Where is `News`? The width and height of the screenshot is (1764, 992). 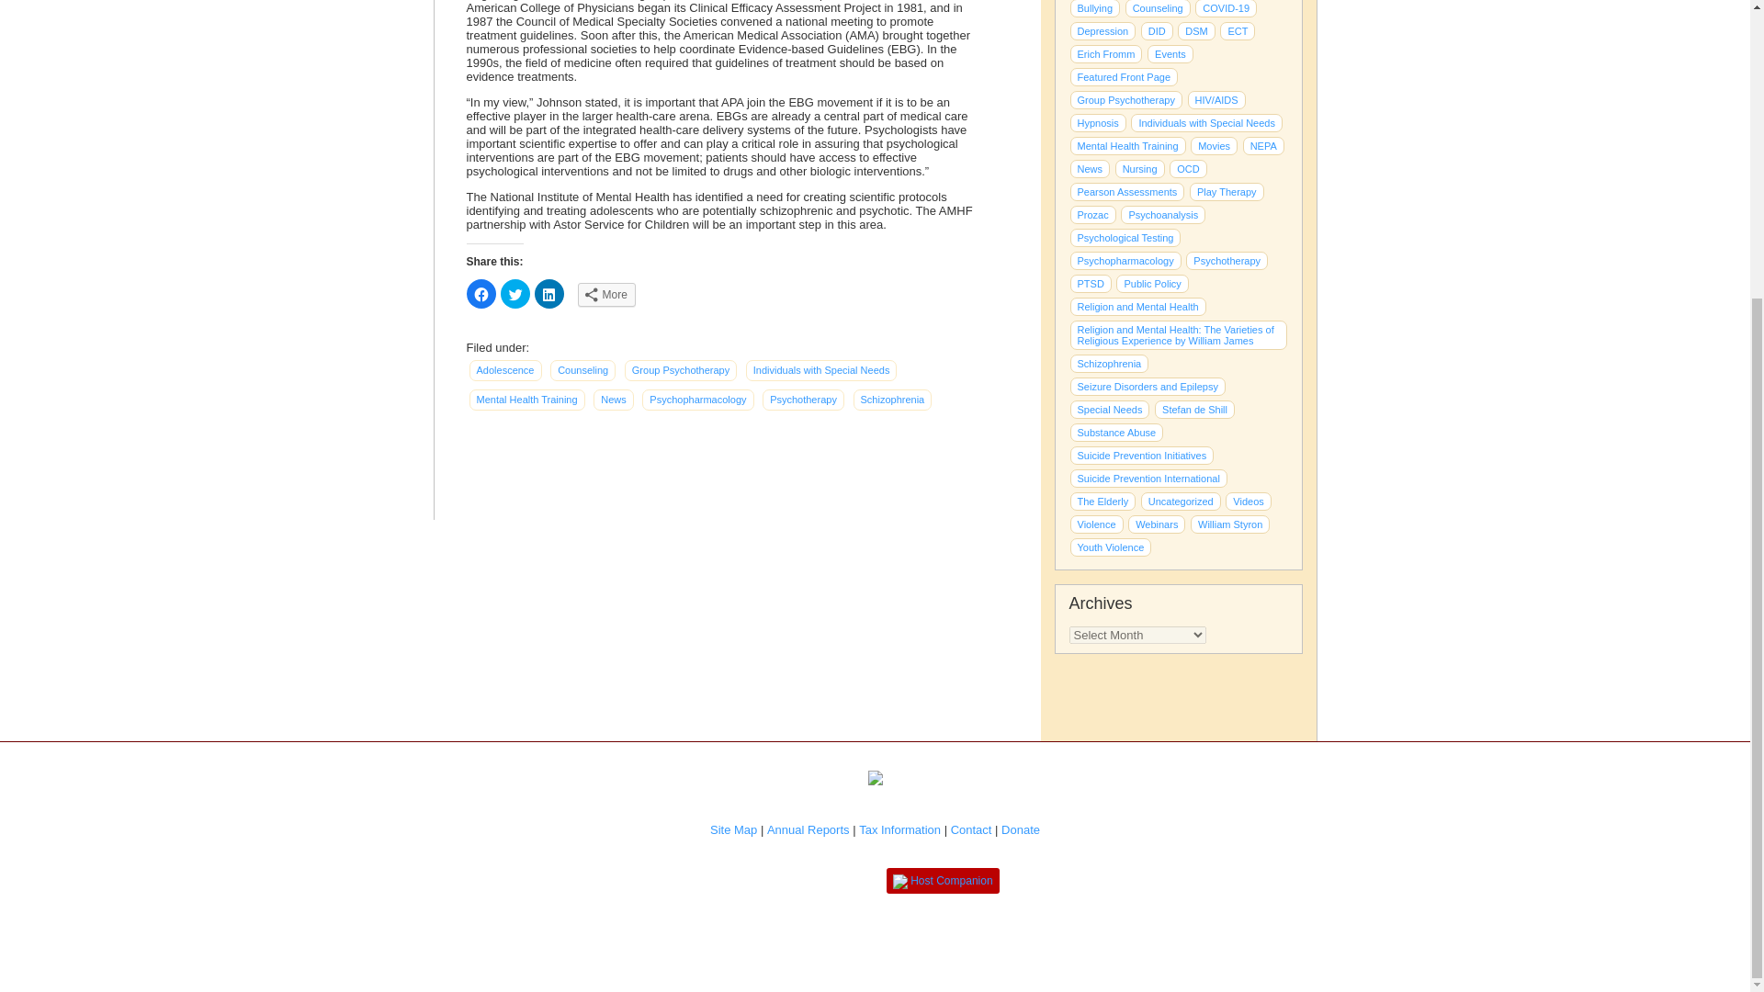
News is located at coordinates (613, 400).